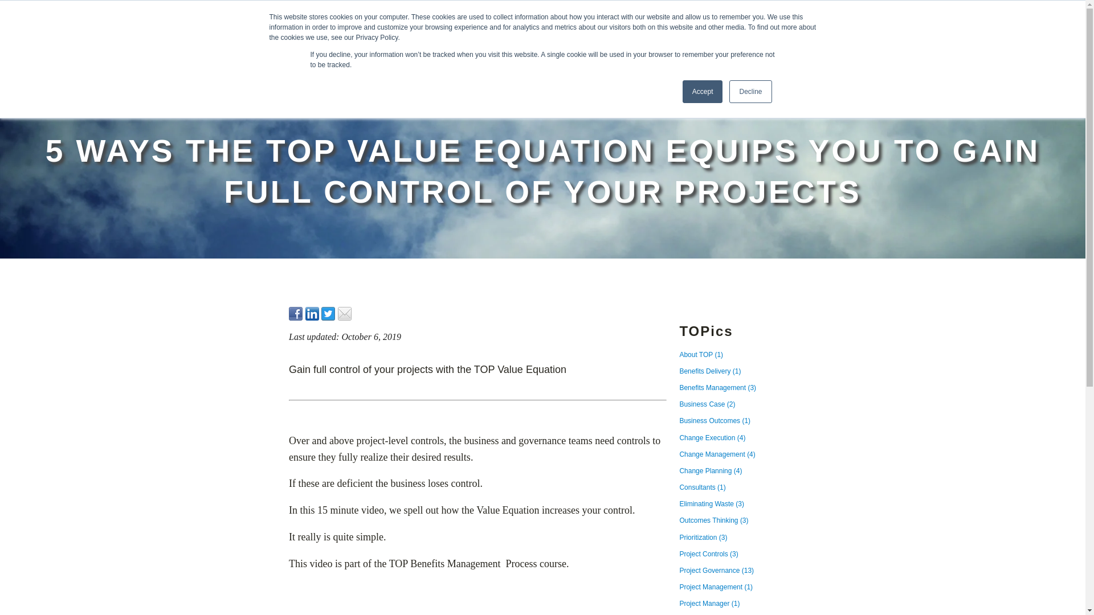  Describe the element at coordinates (703, 92) in the screenshot. I see `Accept` at that location.